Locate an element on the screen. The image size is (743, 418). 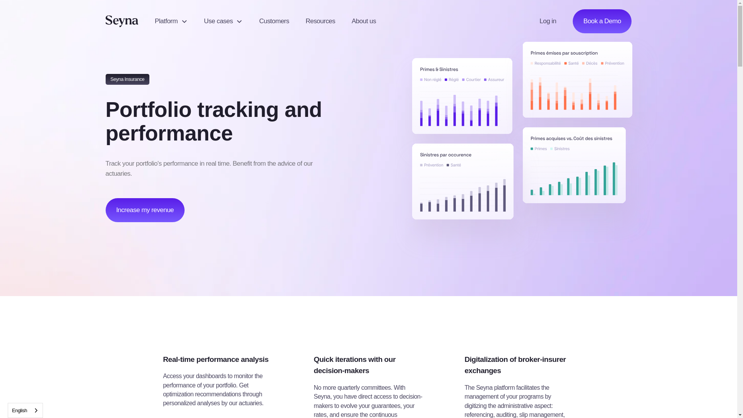
Increase my revenue is located at coordinates (145, 210).